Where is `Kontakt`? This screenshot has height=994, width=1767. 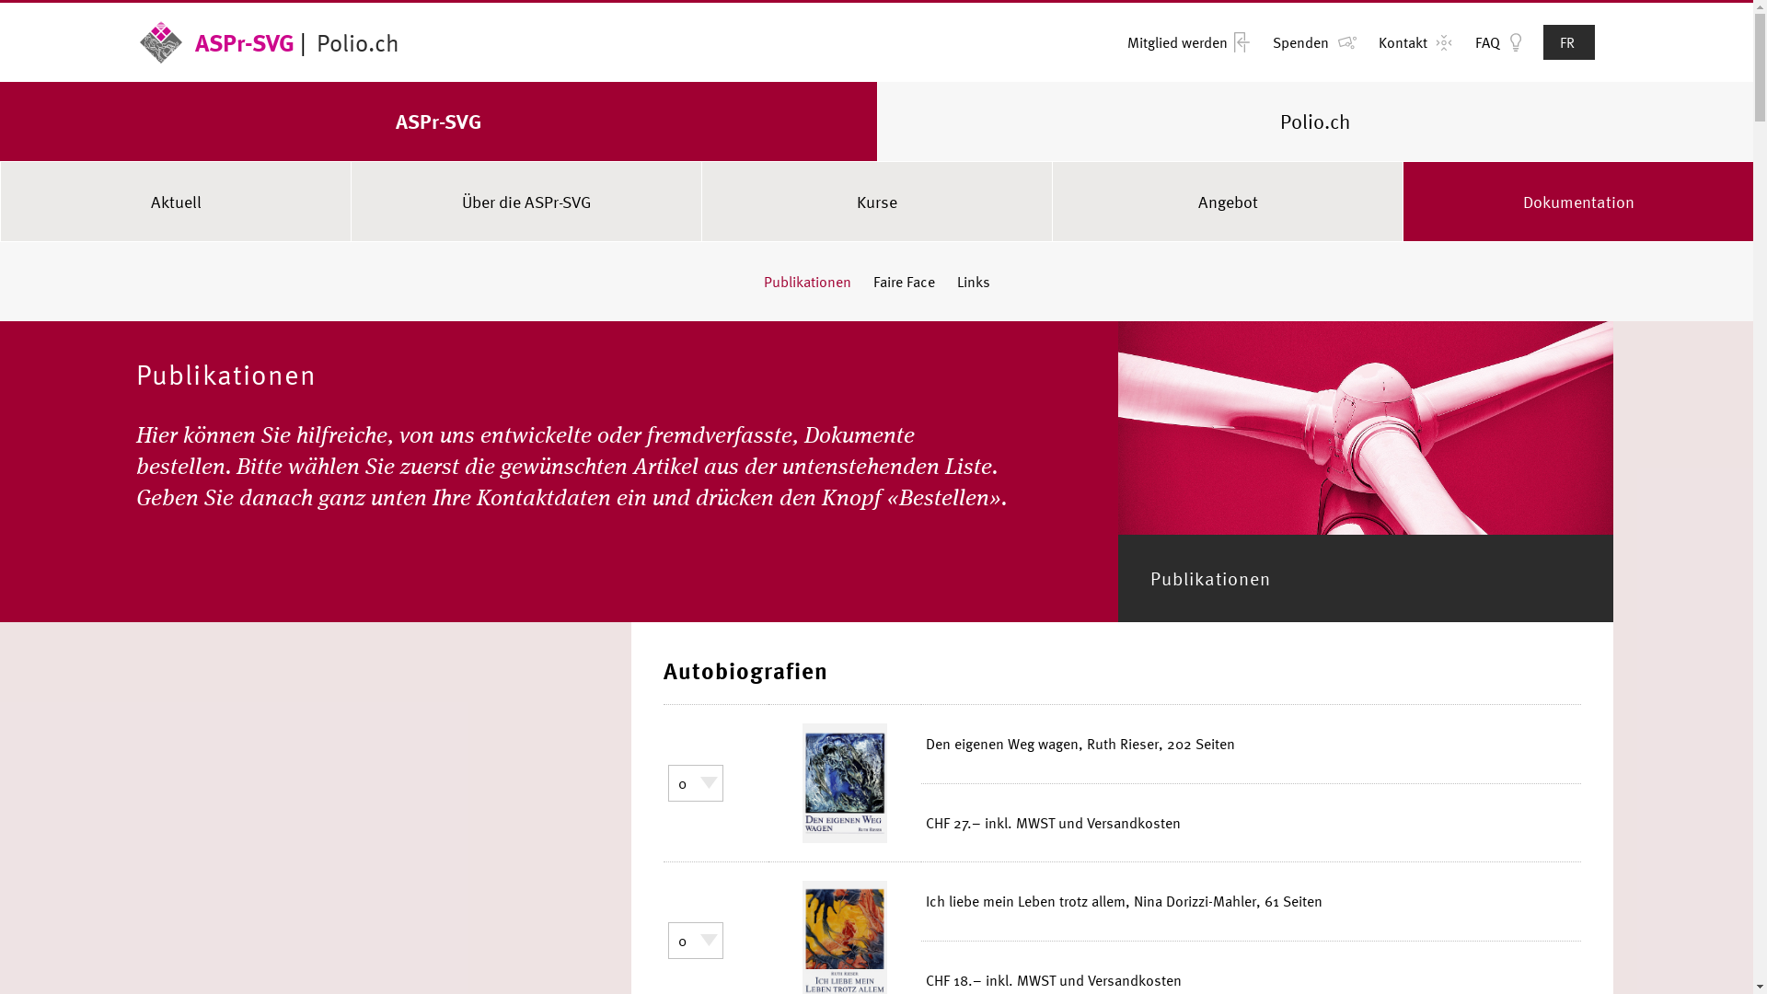
Kontakt is located at coordinates (1403, 42).